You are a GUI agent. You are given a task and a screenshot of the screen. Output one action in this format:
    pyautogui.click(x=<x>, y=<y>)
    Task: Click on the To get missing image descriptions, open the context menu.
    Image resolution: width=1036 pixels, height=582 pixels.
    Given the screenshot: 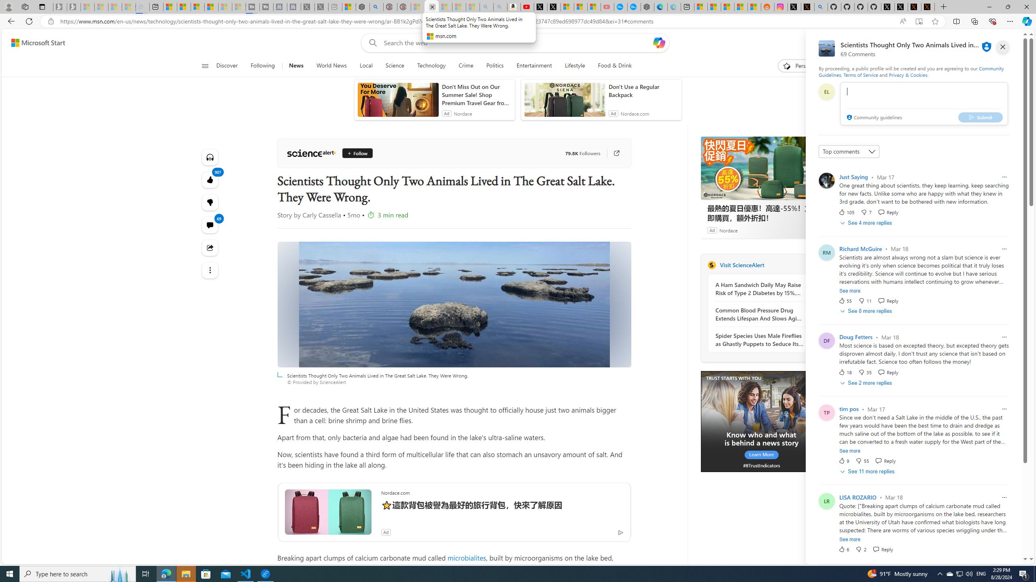 What is the action you would take?
    pyautogui.click(x=761, y=422)
    